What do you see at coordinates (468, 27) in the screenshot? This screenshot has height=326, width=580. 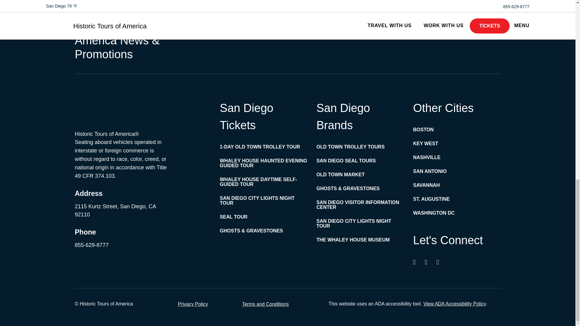 I see `Submit` at bounding box center [468, 27].